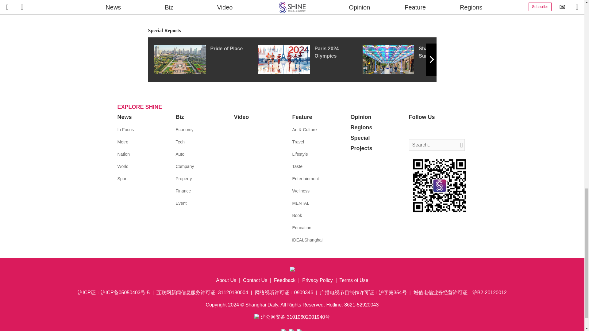  Describe the element at coordinates (414, 59) in the screenshot. I see `Shanghai Summer` at that location.